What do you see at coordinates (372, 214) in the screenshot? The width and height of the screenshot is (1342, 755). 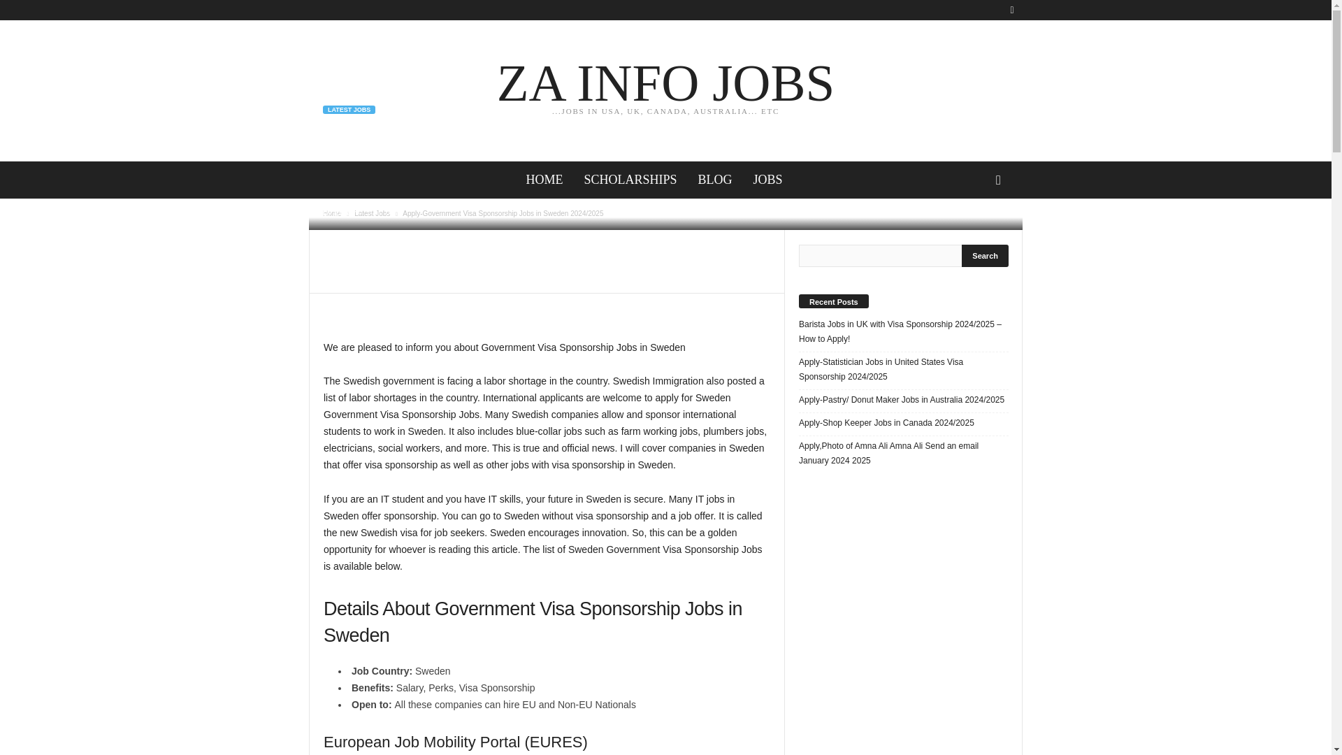 I see `View all posts in Latest Jobs` at bounding box center [372, 214].